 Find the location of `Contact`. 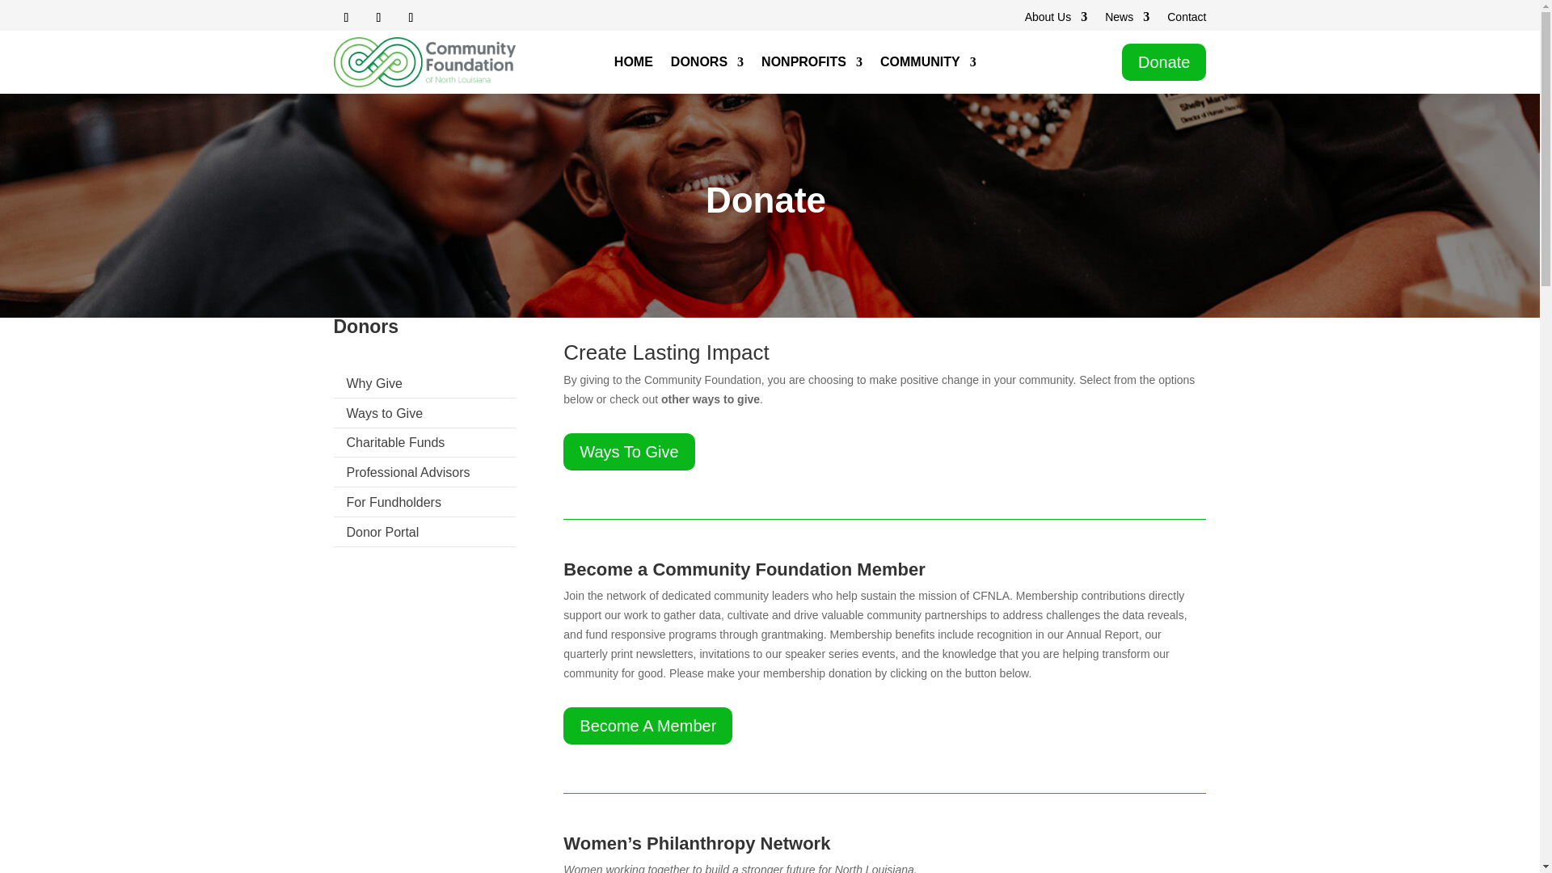

Contact is located at coordinates (1186, 19).